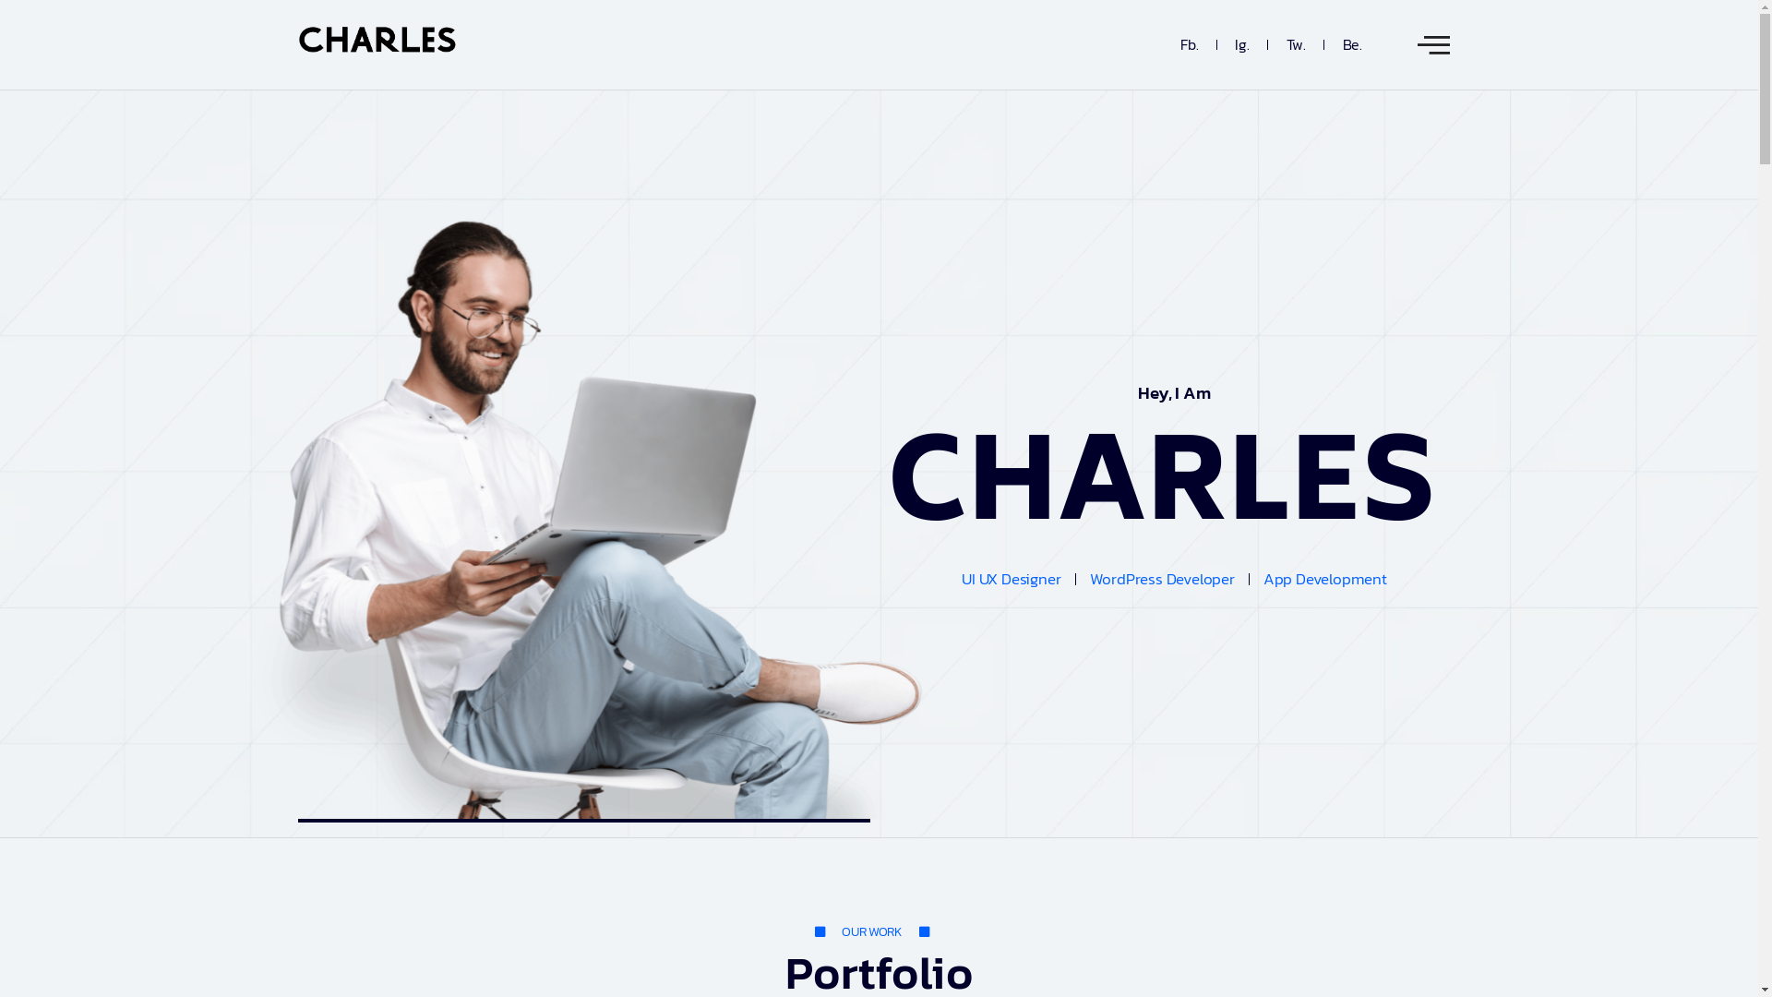 Image resolution: width=1772 pixels, height=997 pixels. I want to click on Be., so click(1353, 44).